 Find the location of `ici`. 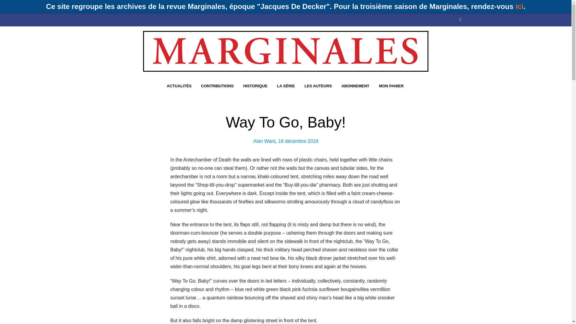

ici is located at coordinates (520, 6).